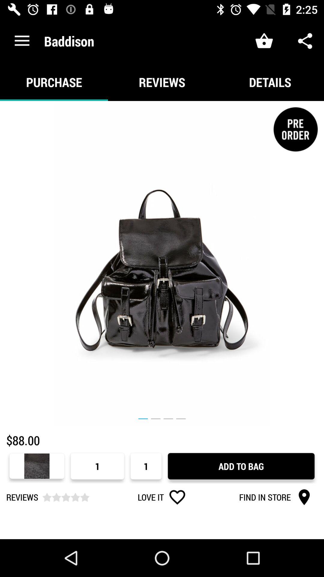 The image size is (324, 577). Describe the element at coordinates (162, 263) in the screenshot. I see `tap the icon at the center` at that location.